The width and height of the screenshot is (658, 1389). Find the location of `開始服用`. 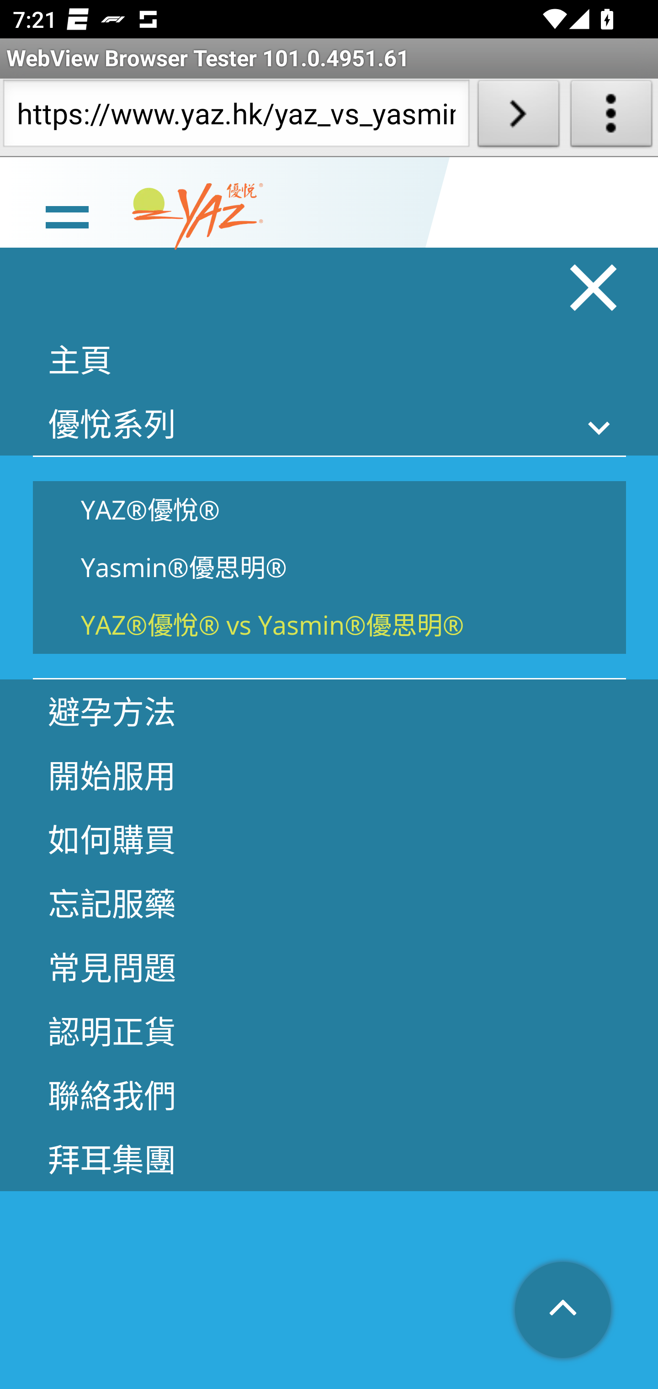

開始服用 is located at coordinates (329, 777).